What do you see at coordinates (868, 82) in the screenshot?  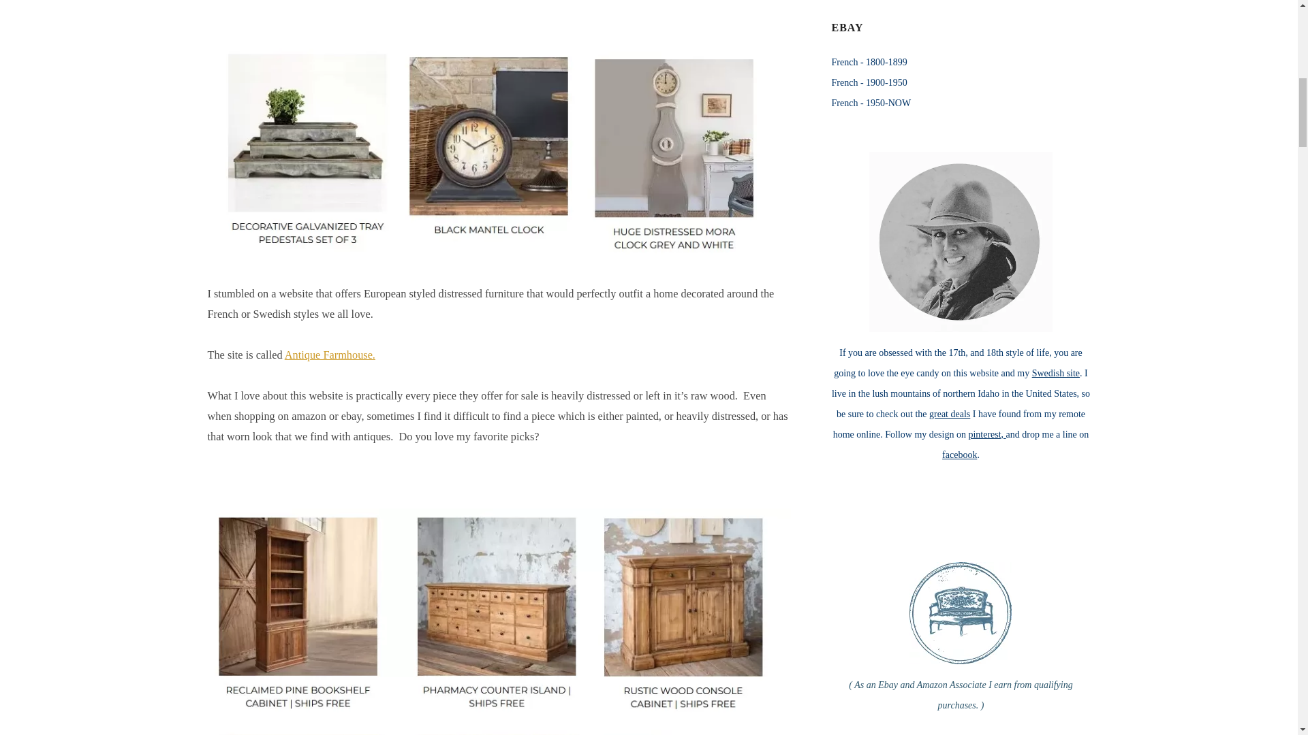 I see `French - 1900-1950` at bounding box center [868, 82].